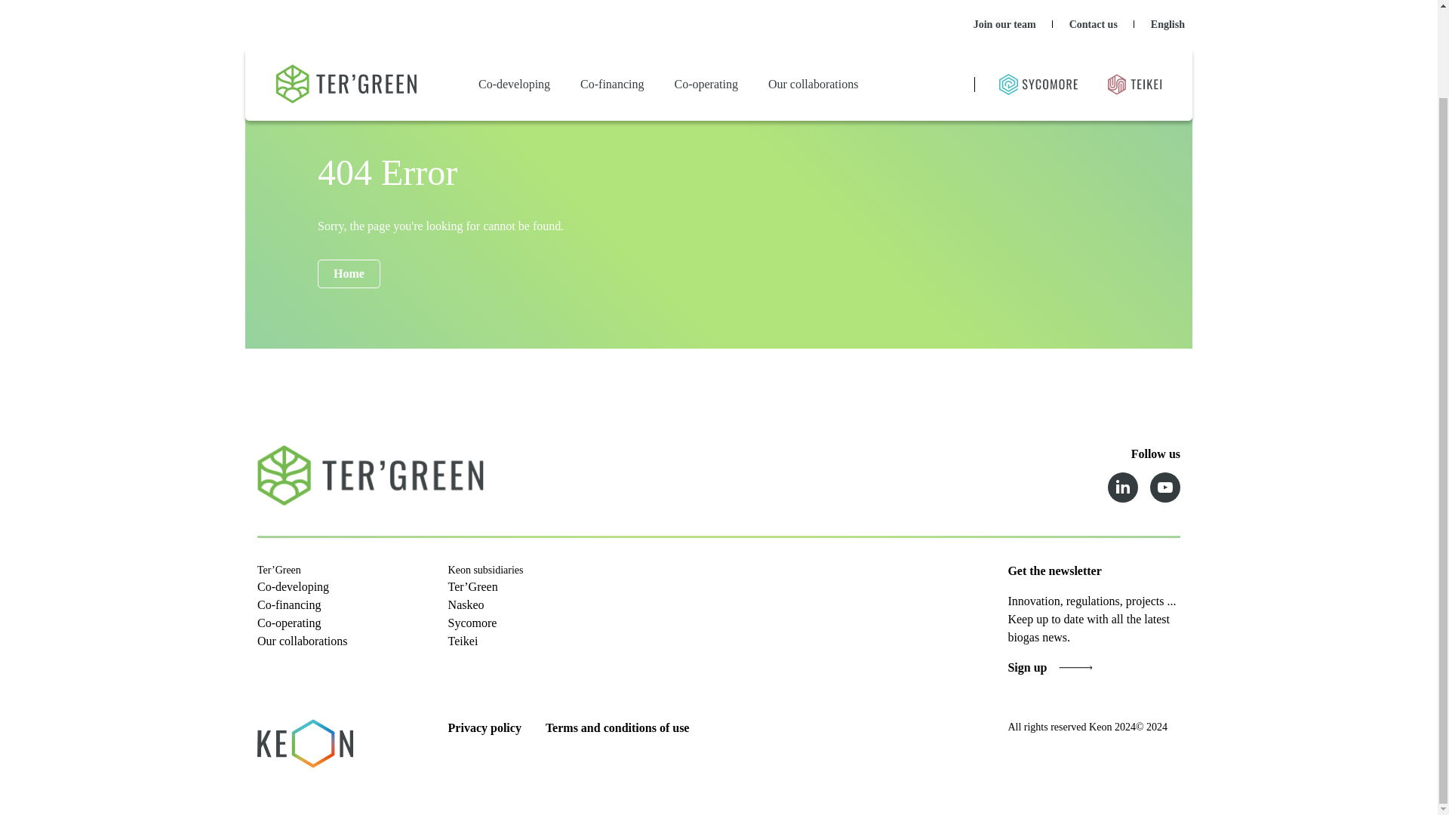 The width and height of the screenshot is (1449, 815). Describe the element at coordinates (288, 622) in the screenshot. I see `Co-operating` at that location.